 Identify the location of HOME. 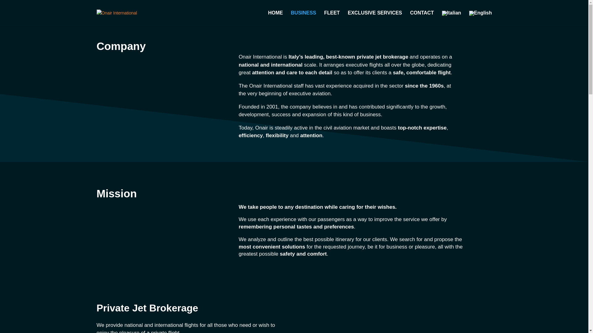
(275, 18).